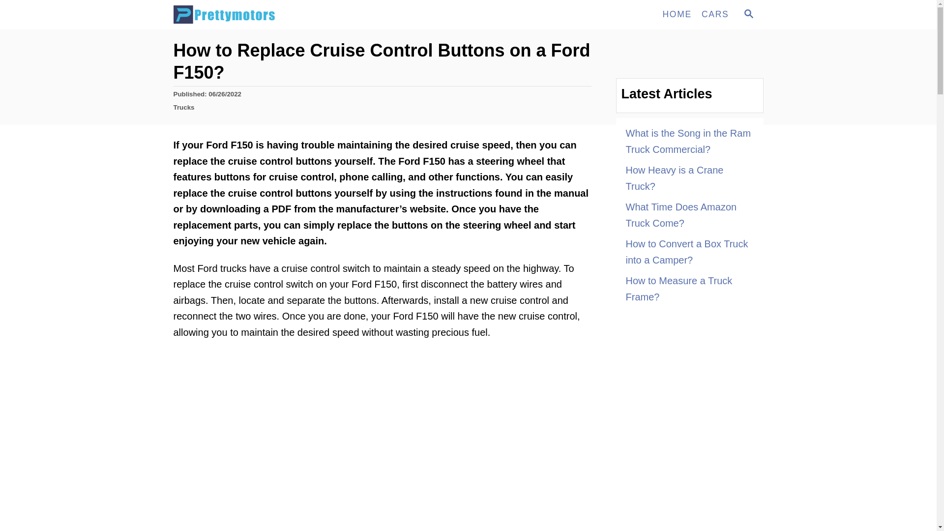  What do you see at coordinates (715, 14) in the screenshot?
I see `MAGNIFYING GLASS` at bounding box center [715, 14].